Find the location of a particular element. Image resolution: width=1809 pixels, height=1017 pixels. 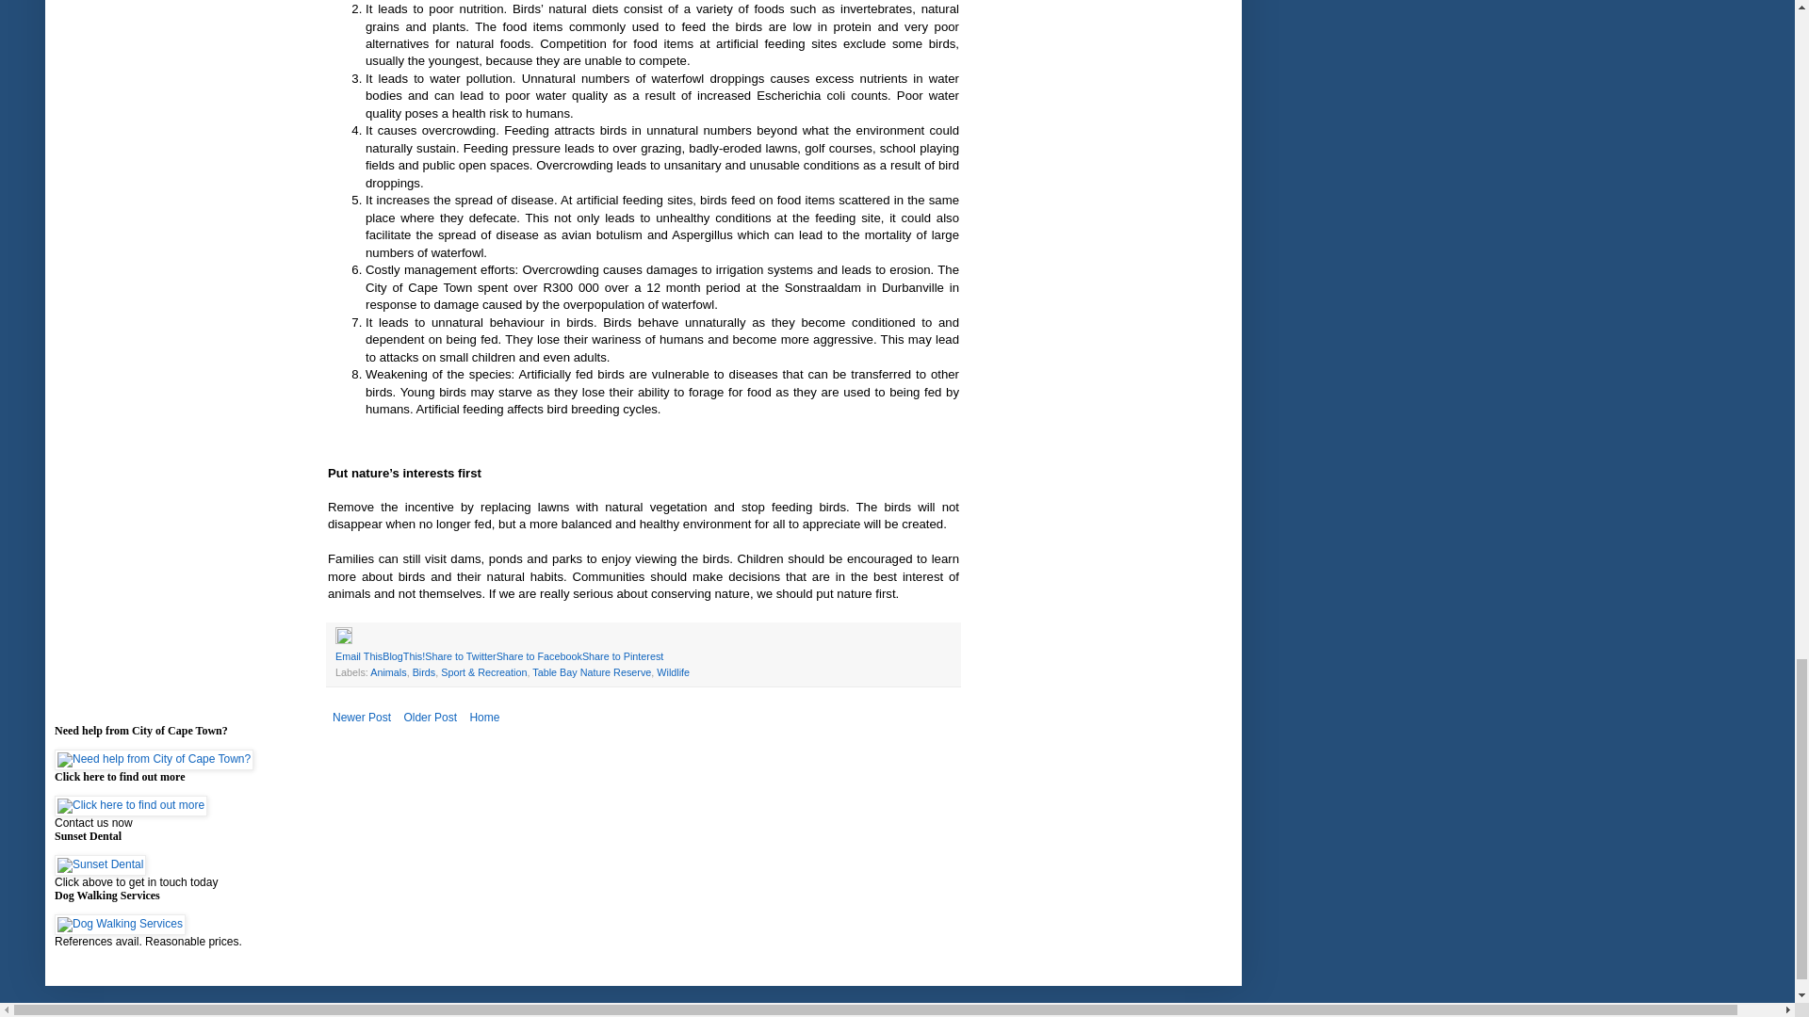

Table Bay Nature Reserve is located at coordinates (592, 672).